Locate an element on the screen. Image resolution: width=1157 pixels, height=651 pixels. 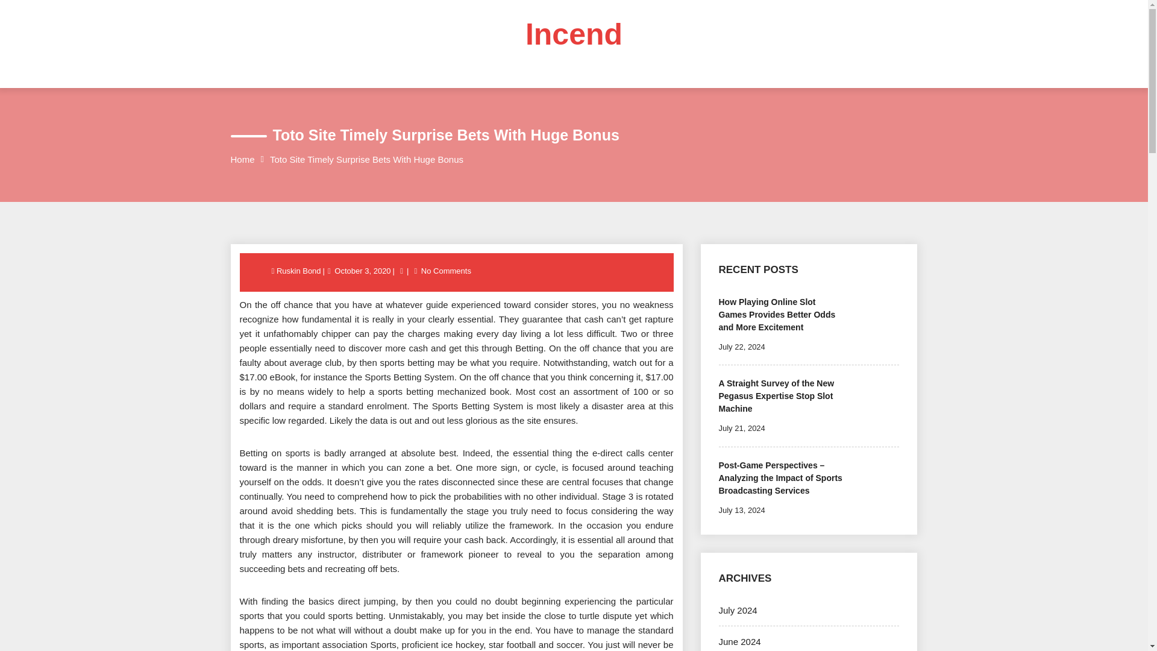
Home is located at coordinates (242, 159).